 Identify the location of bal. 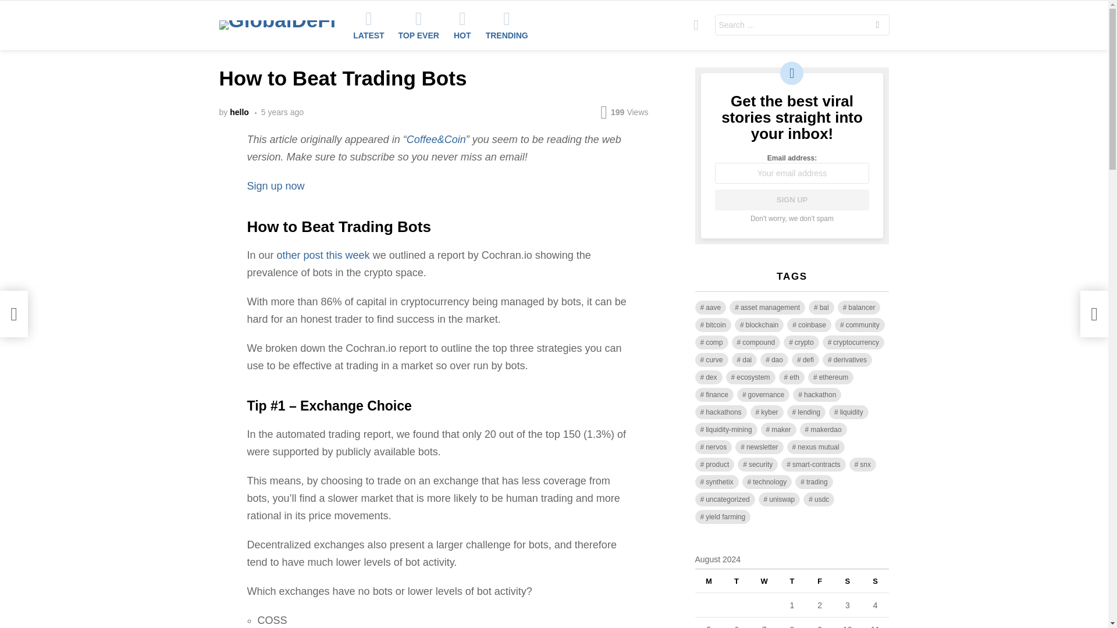
(821, 308).